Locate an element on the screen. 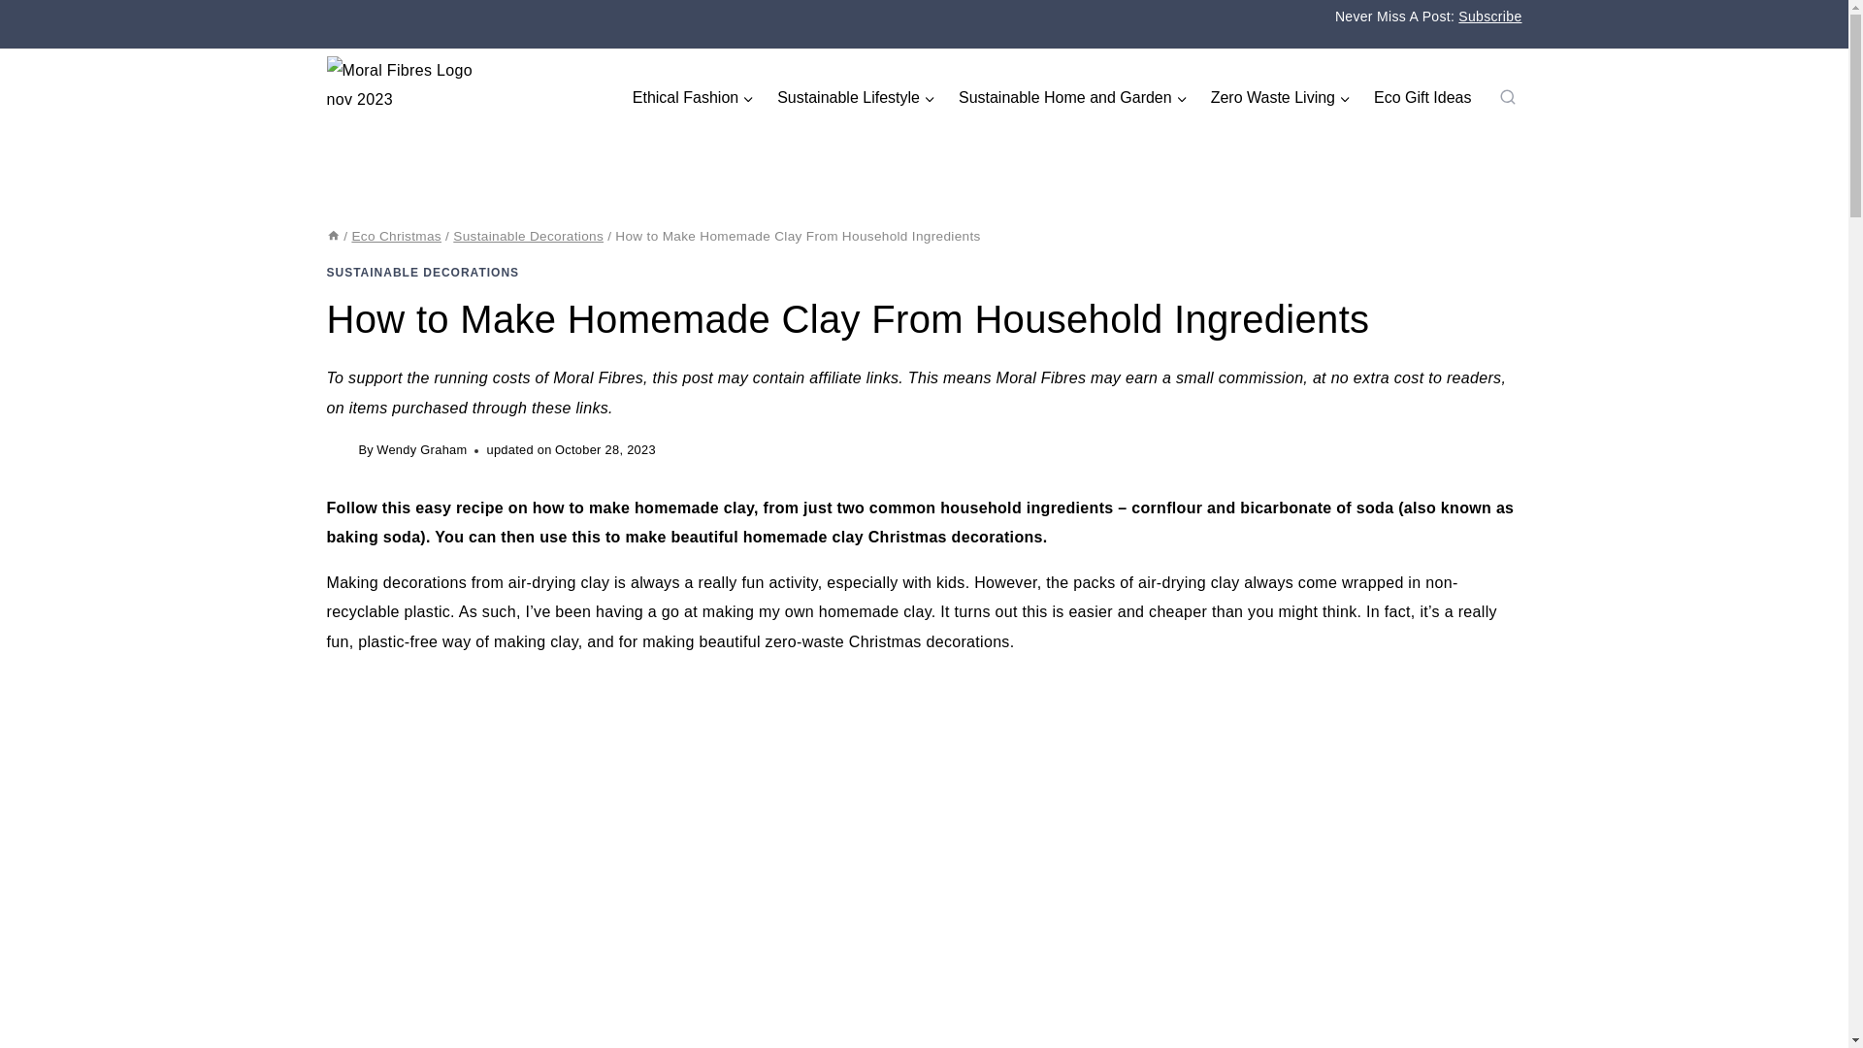  Ethical Fashion is located at coordinates (693, 97).